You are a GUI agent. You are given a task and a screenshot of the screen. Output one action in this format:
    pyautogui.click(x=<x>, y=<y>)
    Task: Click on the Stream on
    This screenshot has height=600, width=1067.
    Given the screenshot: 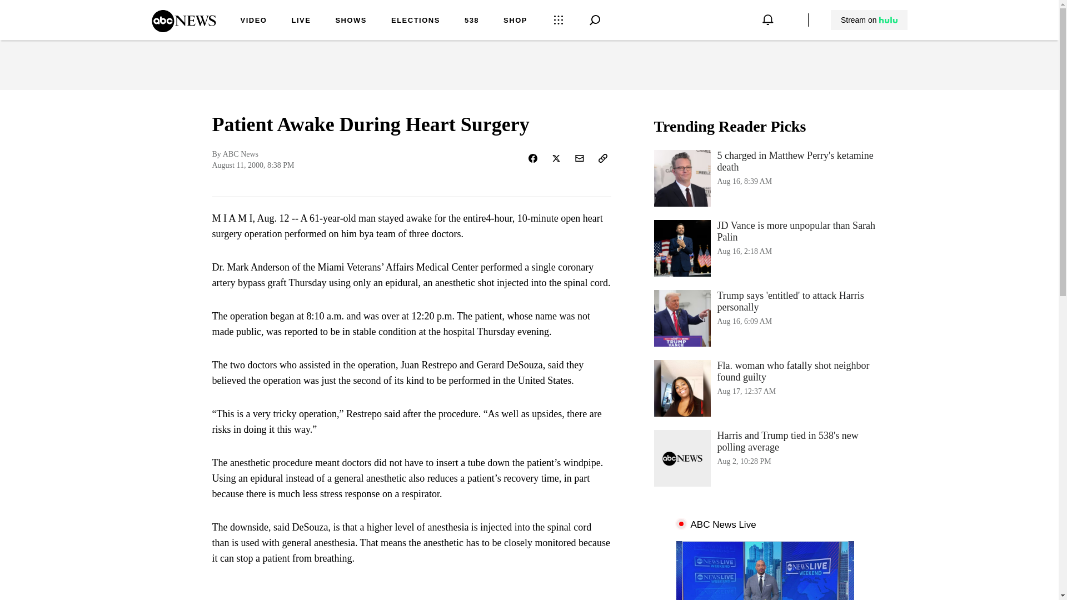 What is the action you would take?
    pyautogui.click(x=869, y=20)
    